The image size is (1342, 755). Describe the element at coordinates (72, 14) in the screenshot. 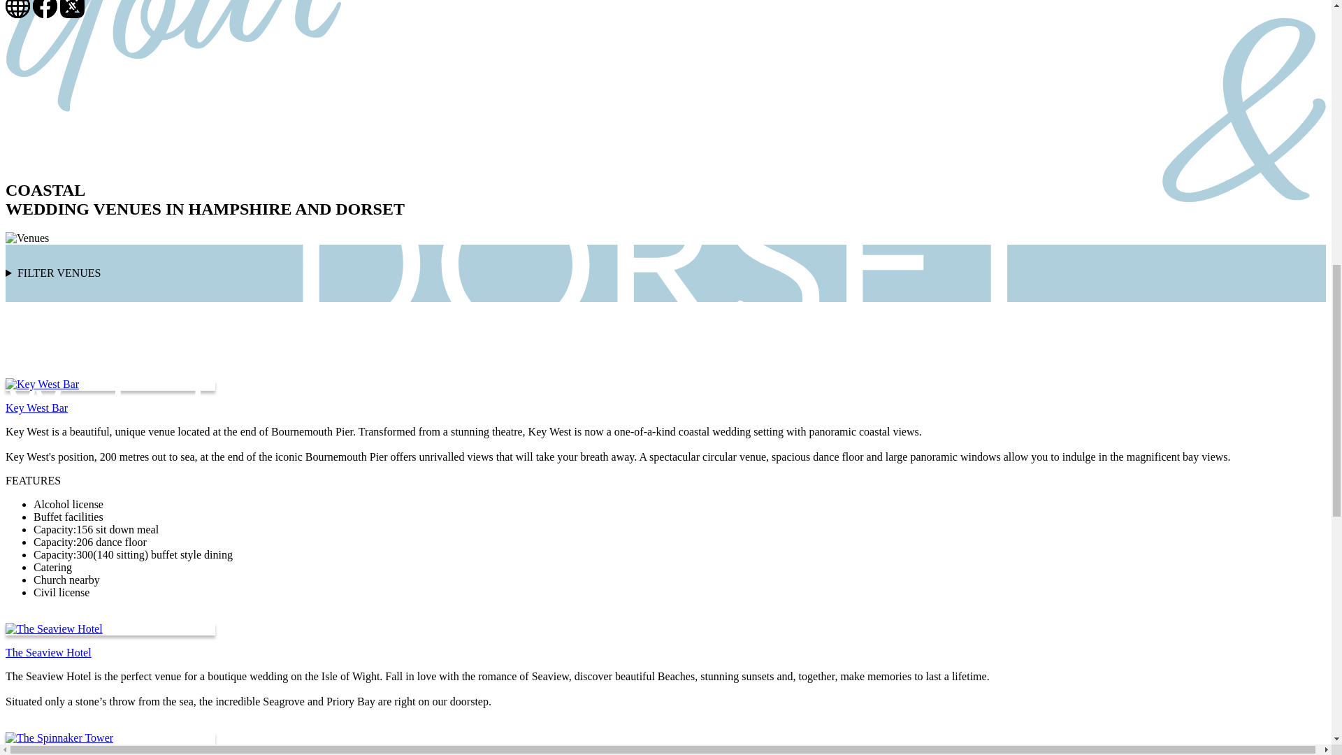

I see `See the Key West Bar page on Instagram` at that location.